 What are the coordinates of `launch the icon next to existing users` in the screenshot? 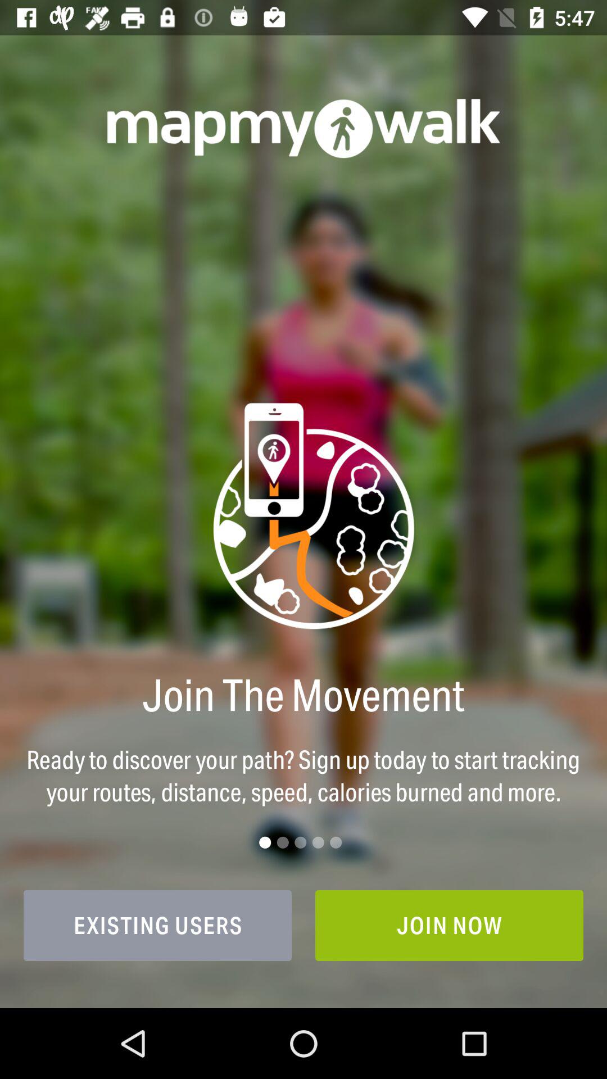 It's located at (450, 925).